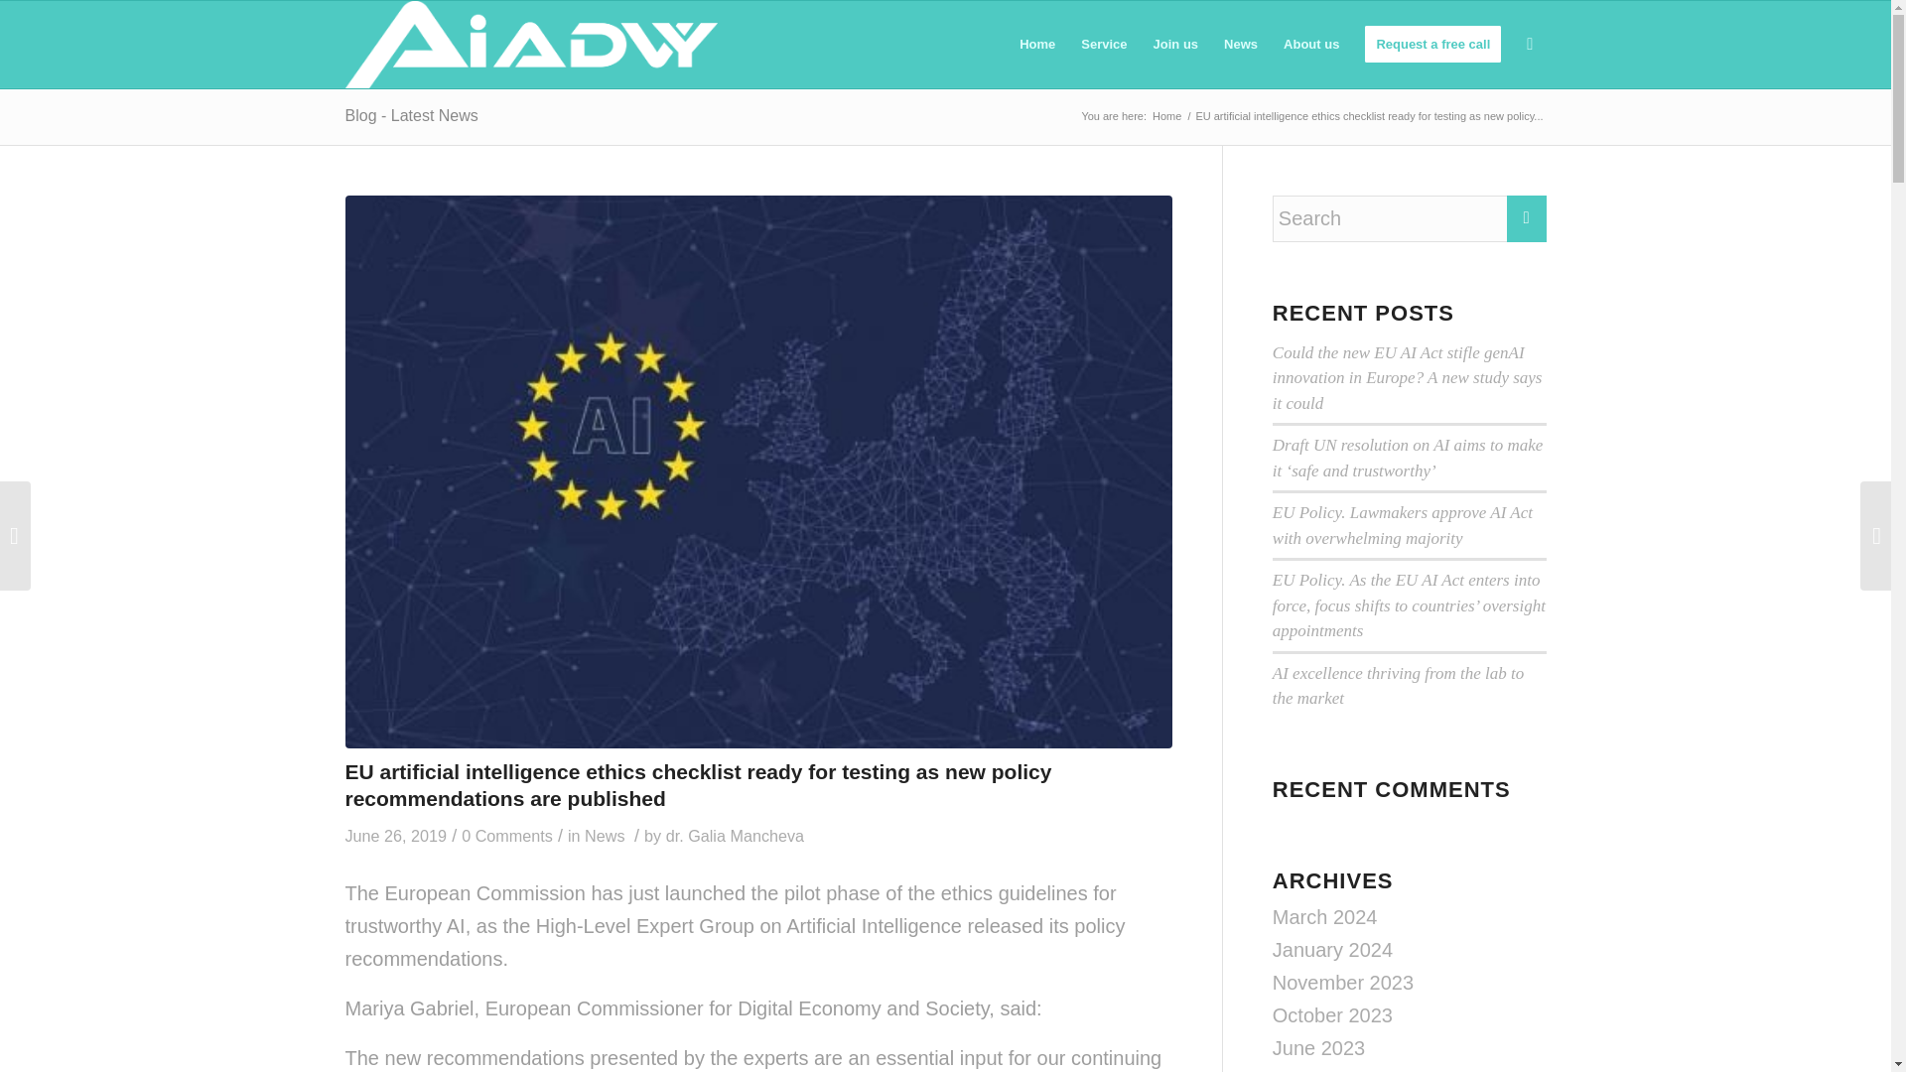  I want to click on Posts by dr. Galia Mancheva, so click(735, 836).